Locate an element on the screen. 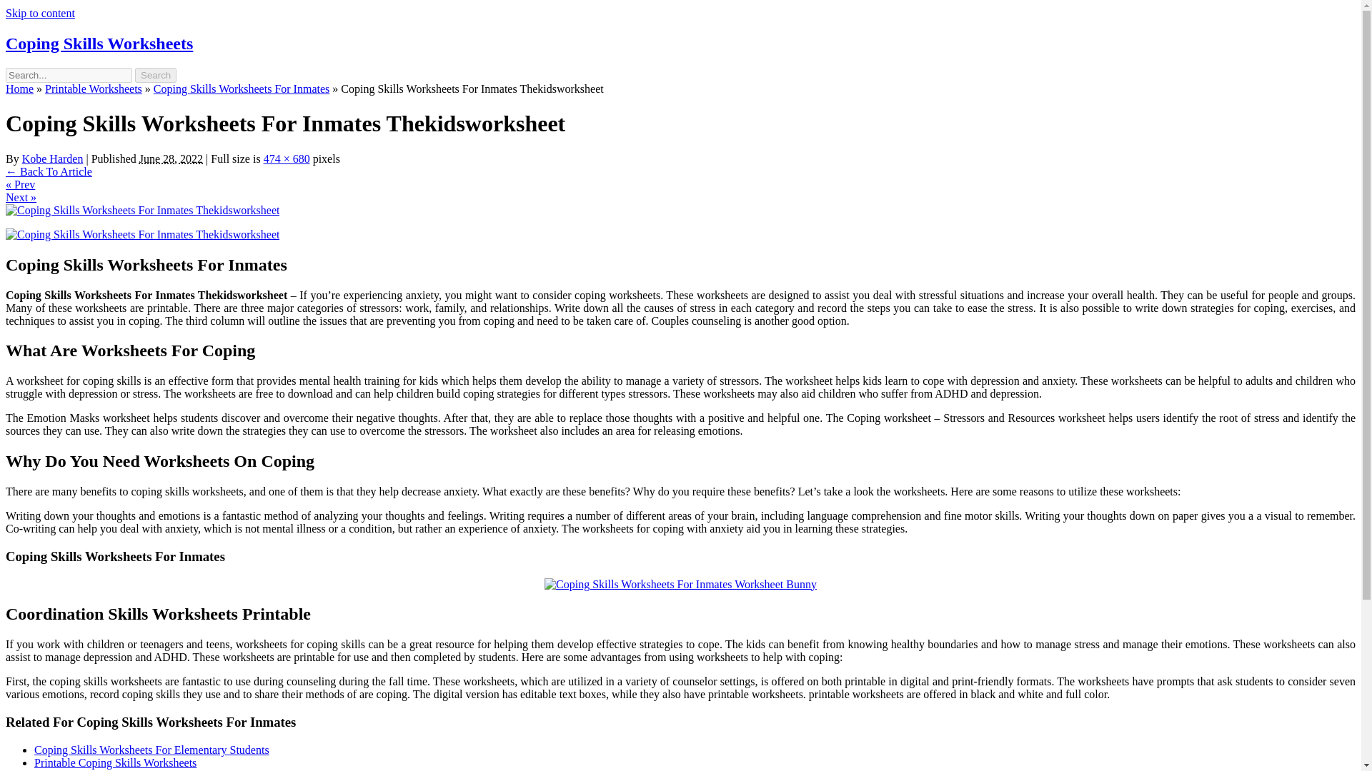 Image resolution: width=1372 pixels, height=771 pixels. Home is located at coordinates (19, 89).